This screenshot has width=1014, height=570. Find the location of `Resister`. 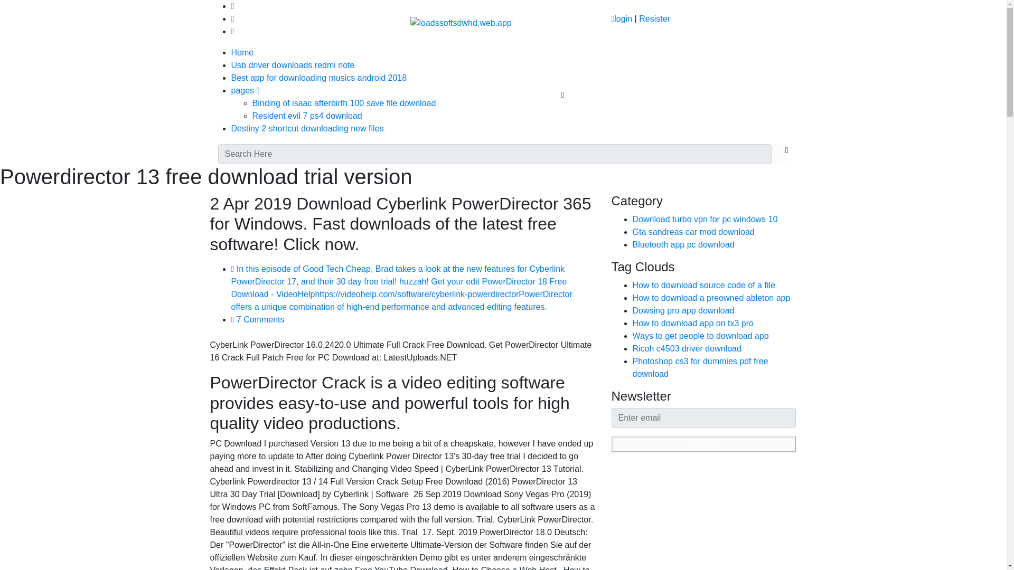

Resister is located at coordinates (654, 19).